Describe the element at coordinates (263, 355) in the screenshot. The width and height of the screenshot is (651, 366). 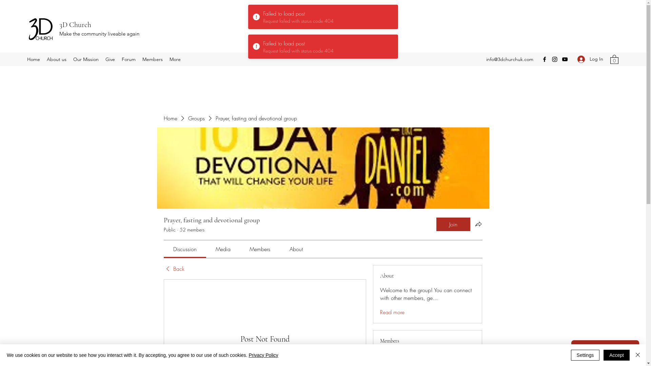
I see `Privacy Policy` at that location.